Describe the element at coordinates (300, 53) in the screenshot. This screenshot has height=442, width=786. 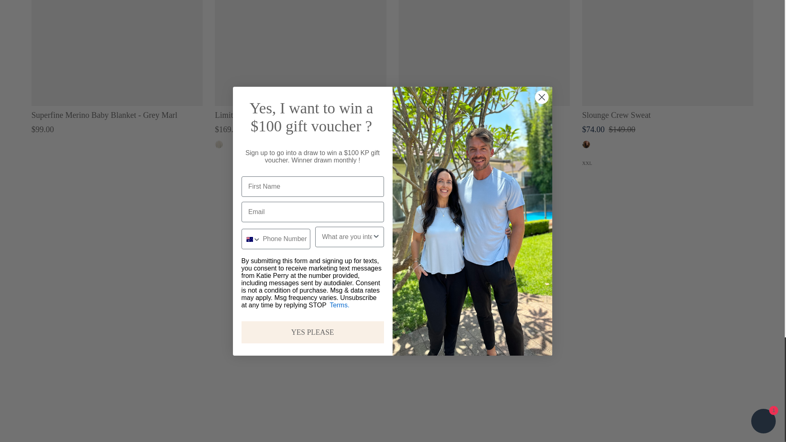
I see `Limited Edition Bronte Cape` at that location.